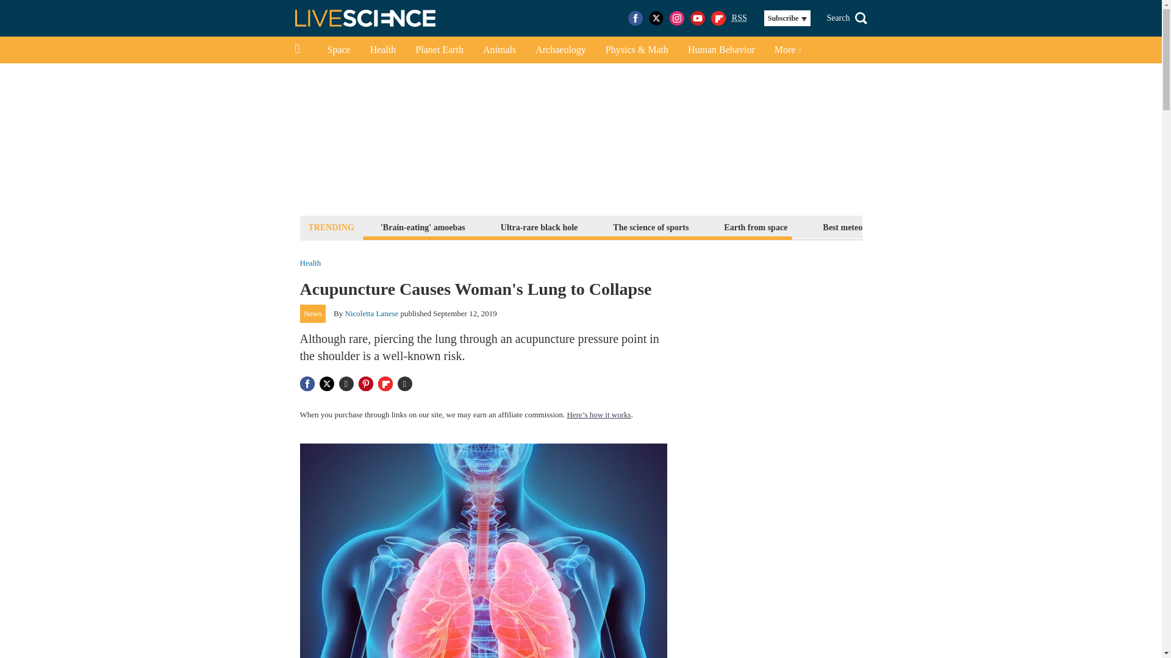 Image resolution: width=1171 pixels, height=658 pixels. What do you see at coordinates (338, 50) in the screenshot?
I see `Space` at bounding box center [338, 50].